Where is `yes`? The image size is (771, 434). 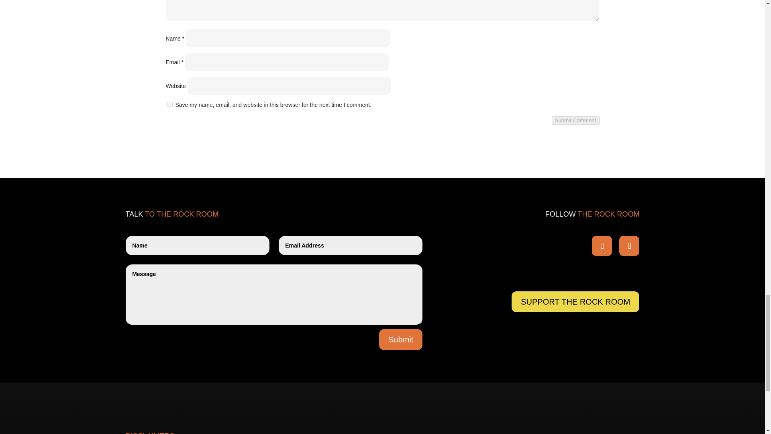
yes is located at coordinates (169, 104).